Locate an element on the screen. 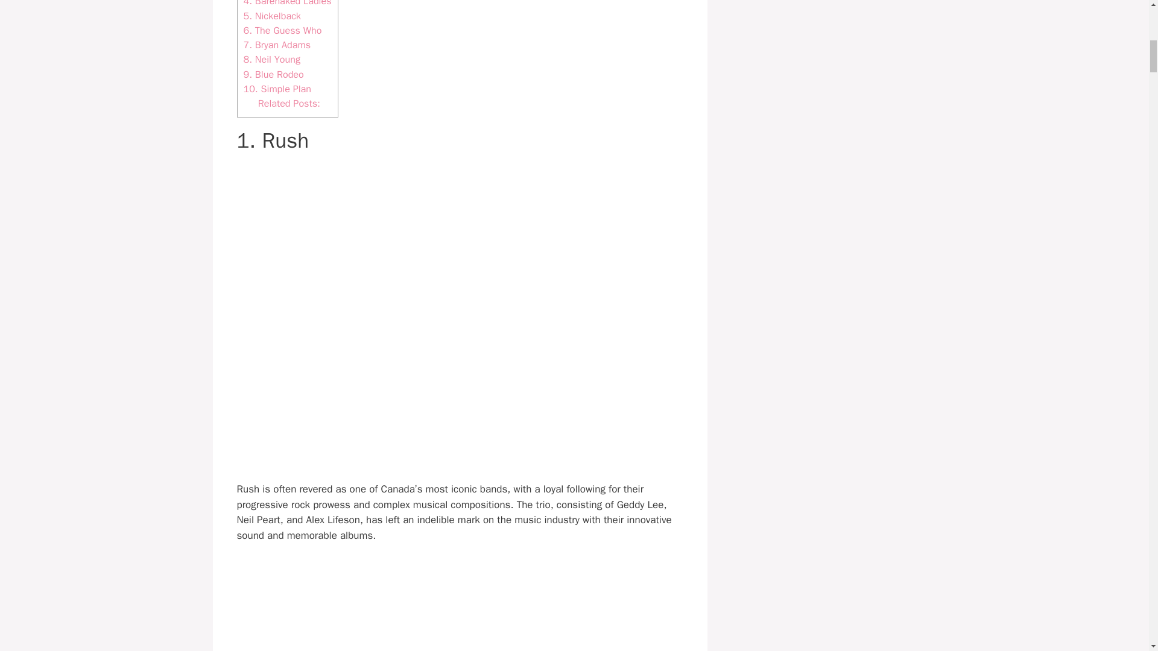 This screenshot has width=1158, height=651. 8. Neil Young is located at coordinates (271, 59).